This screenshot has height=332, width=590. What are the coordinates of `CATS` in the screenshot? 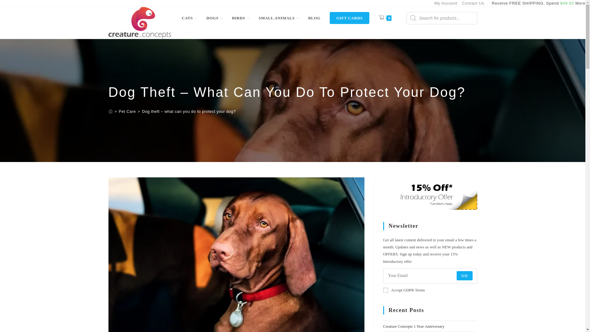 It's located at (189, 18).